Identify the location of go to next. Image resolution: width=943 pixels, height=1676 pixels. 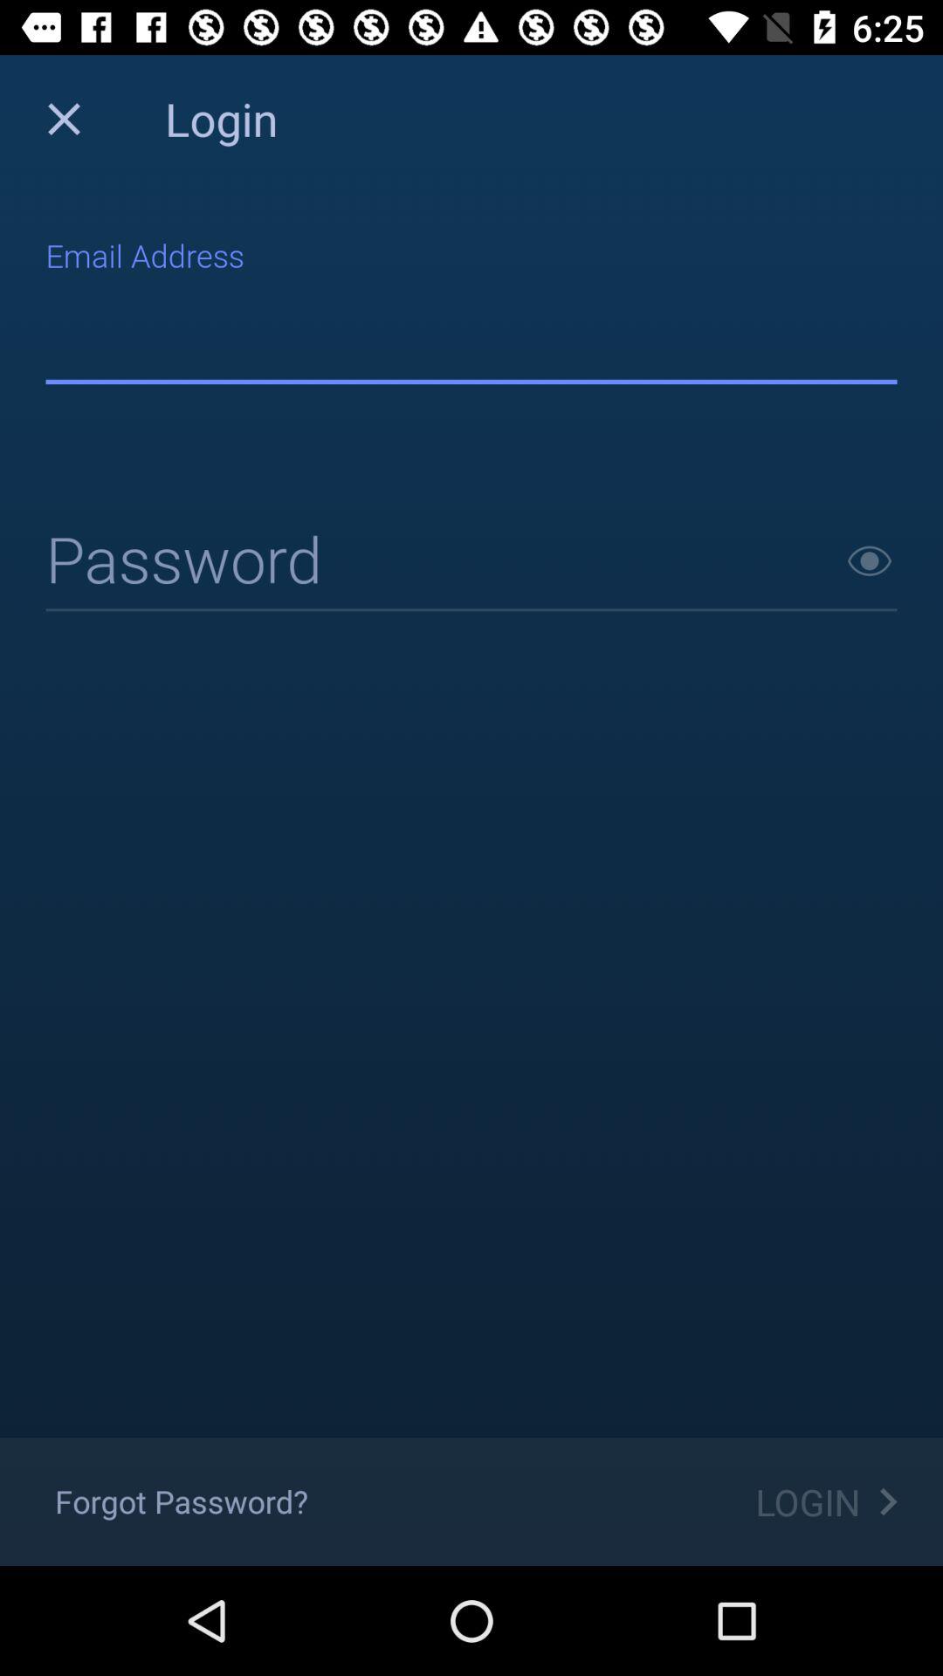
(870, 560).